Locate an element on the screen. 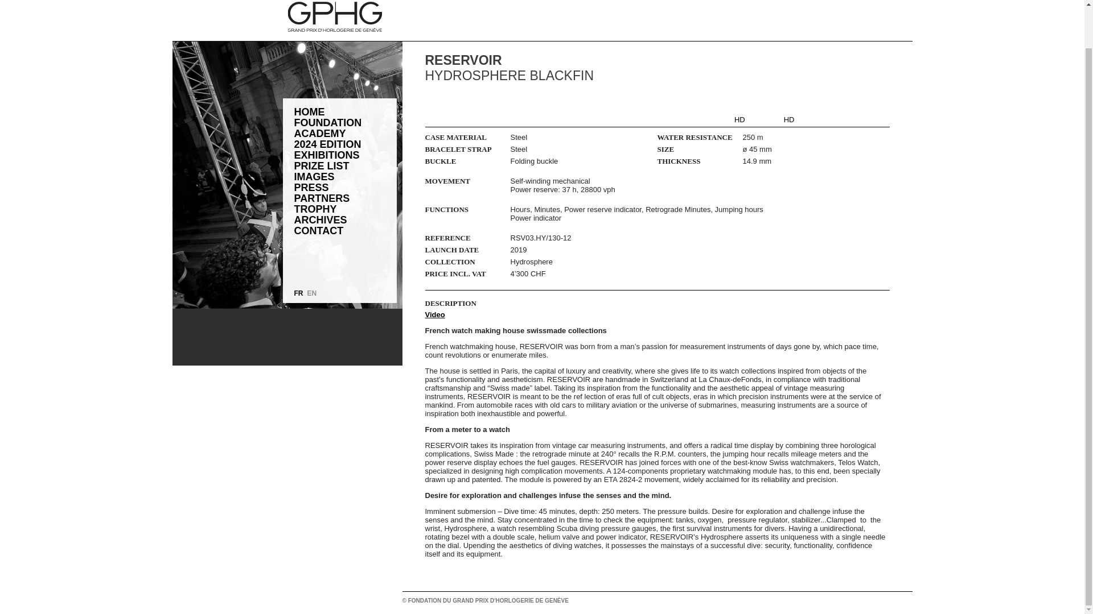 Image resolution: width=1093 pixels, height=614 pixels. PRESS is located at coordinates (311, 188).